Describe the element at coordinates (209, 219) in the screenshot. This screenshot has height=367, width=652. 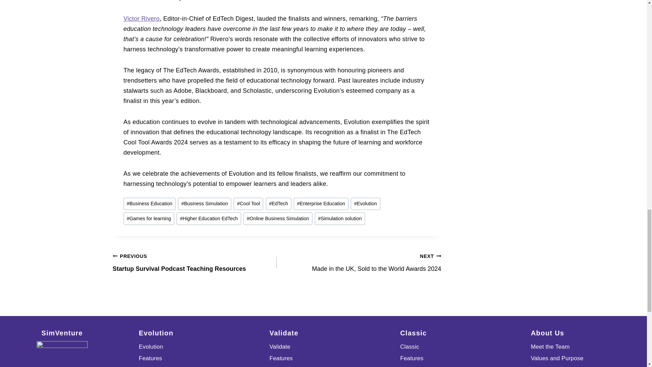
I see `Higher Education EdTech` at that location.